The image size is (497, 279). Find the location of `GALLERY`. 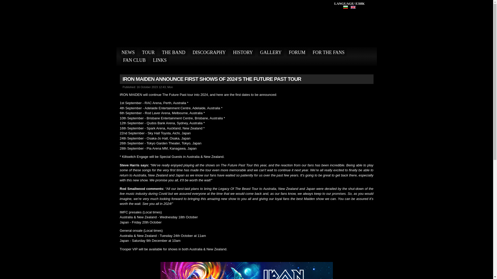

GALLERY is located at coordinates (271, 52).